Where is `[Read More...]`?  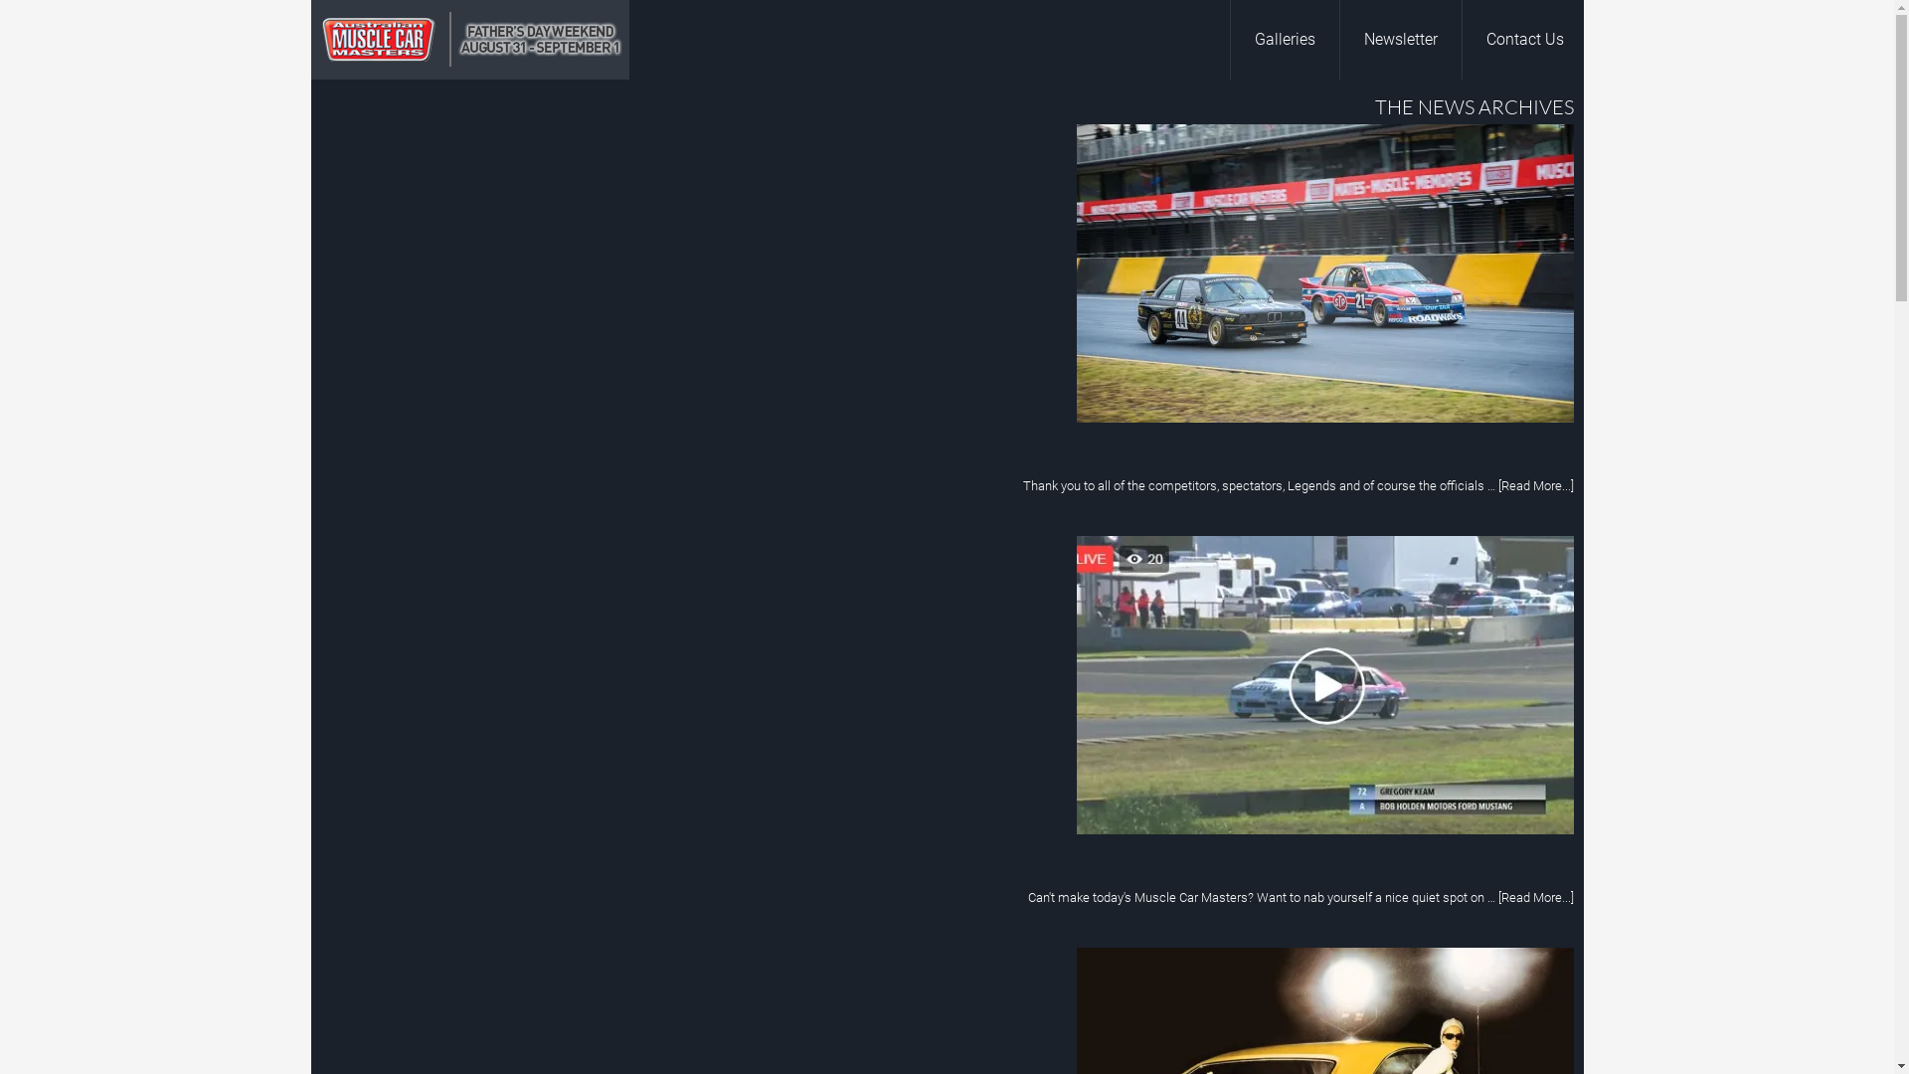 [Read More...] is located at coordinates (1535, 897).